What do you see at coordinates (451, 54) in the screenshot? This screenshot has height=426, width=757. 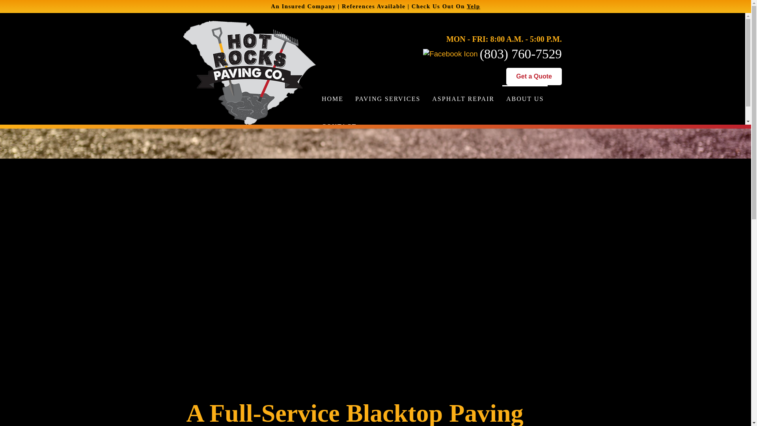 I see `Facebook Icon` at bounding box center [451, 54].